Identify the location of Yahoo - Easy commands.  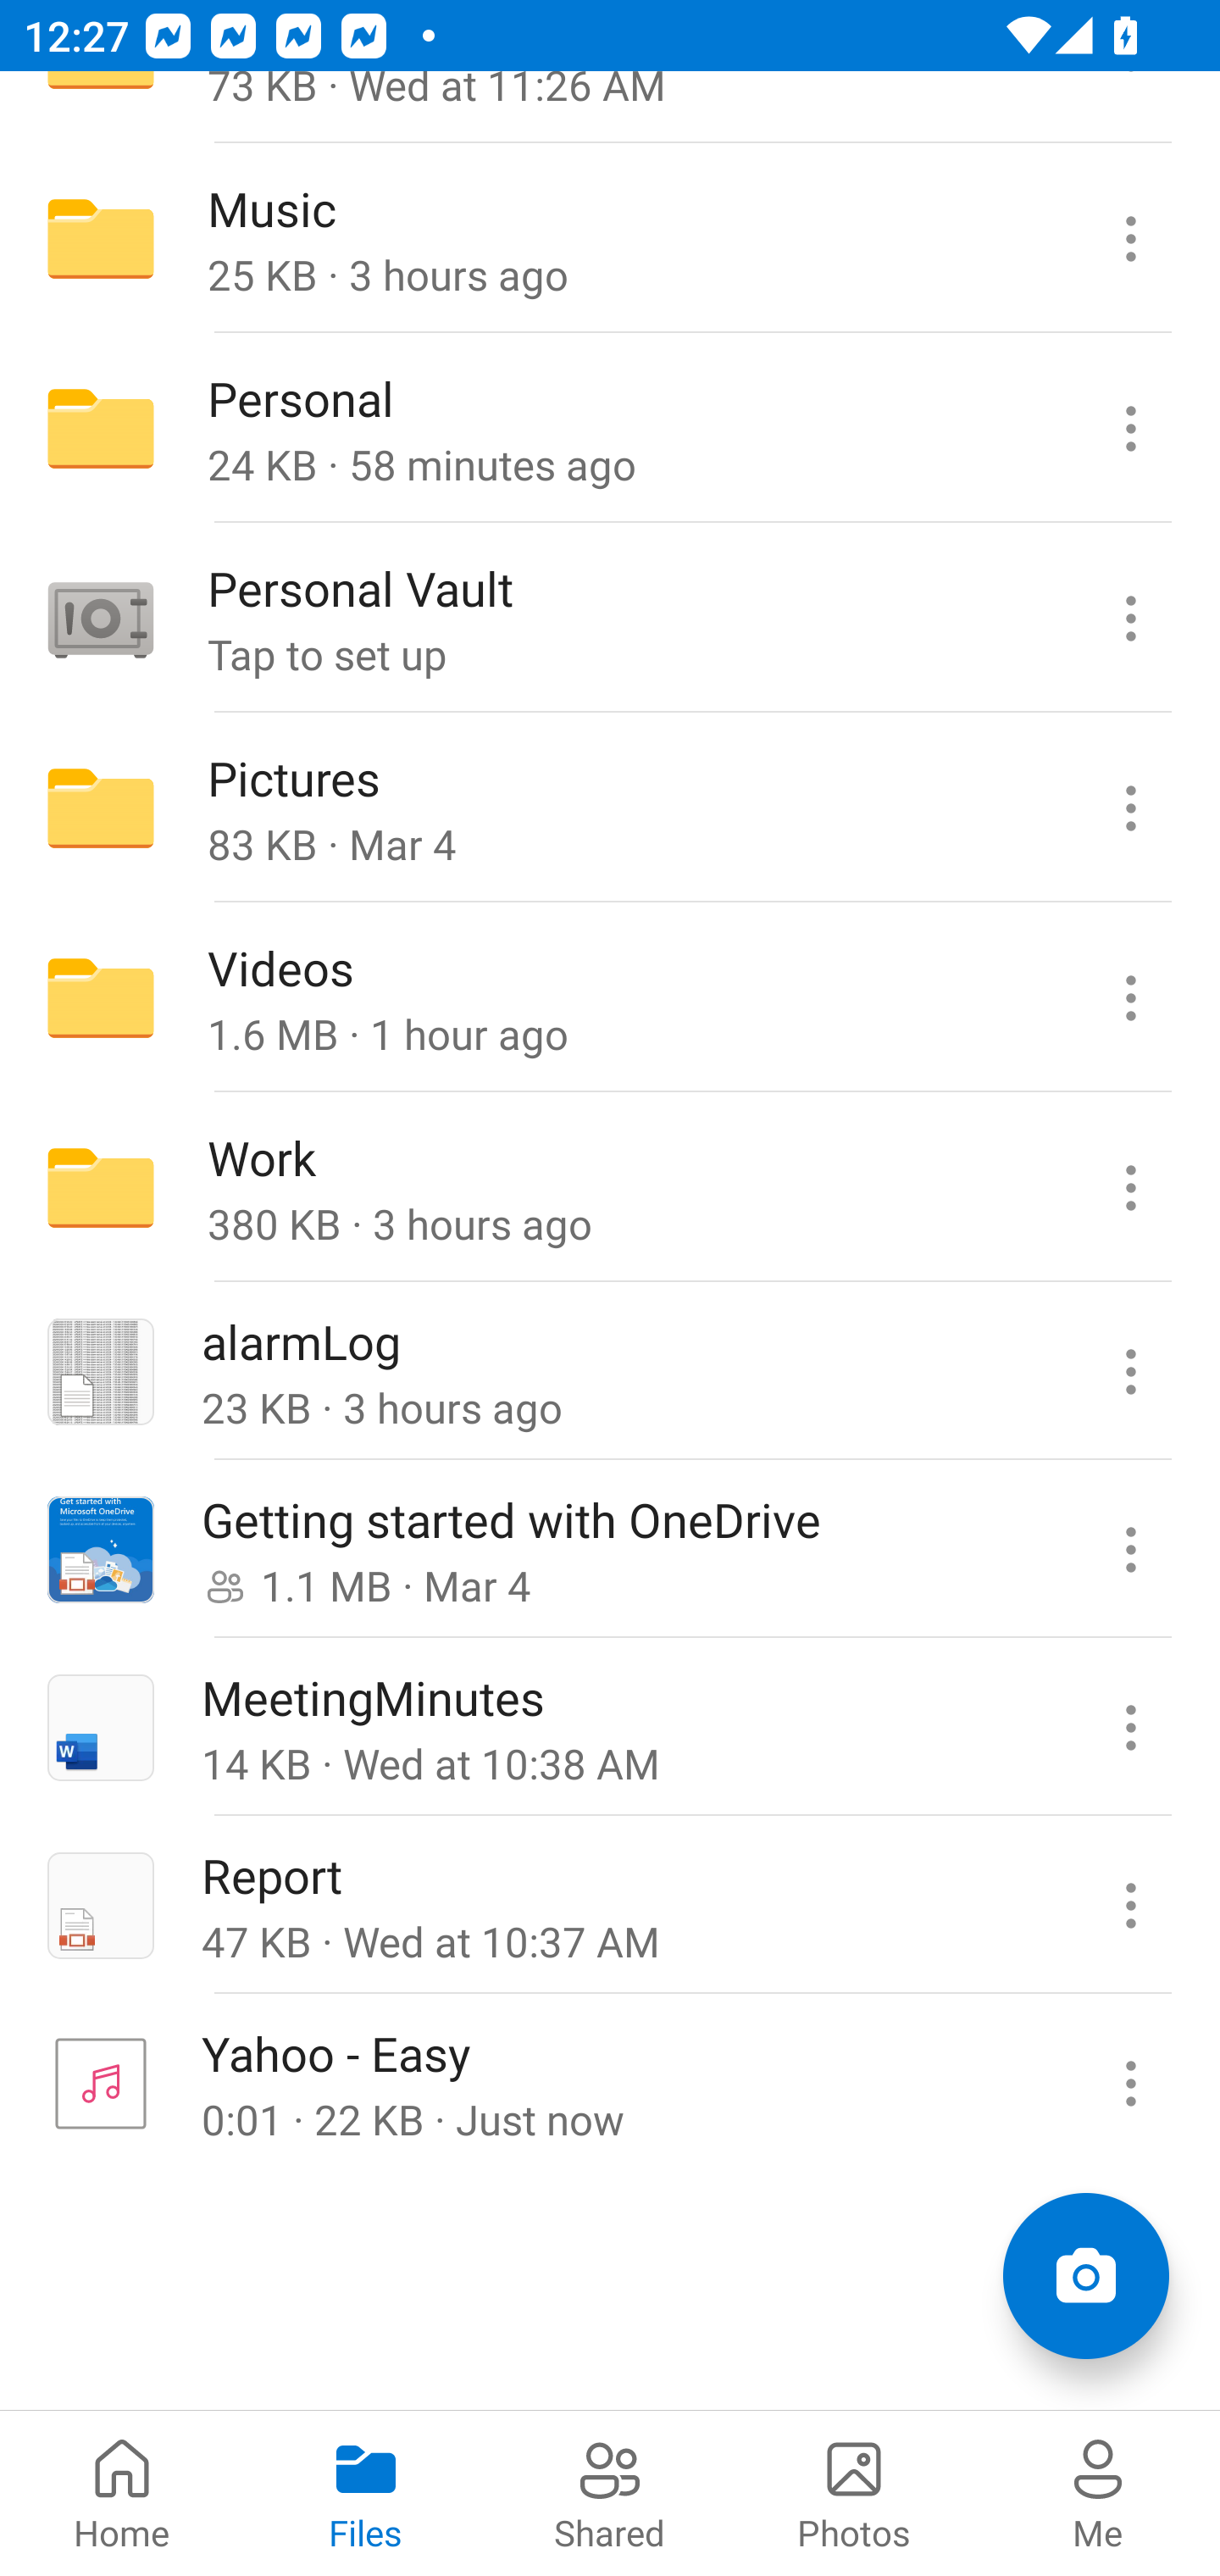
(1130, 2082).